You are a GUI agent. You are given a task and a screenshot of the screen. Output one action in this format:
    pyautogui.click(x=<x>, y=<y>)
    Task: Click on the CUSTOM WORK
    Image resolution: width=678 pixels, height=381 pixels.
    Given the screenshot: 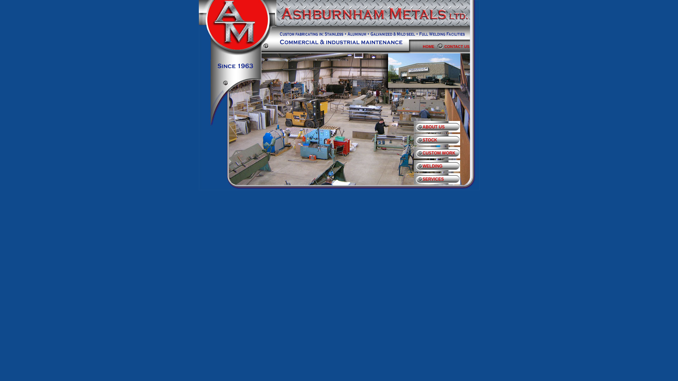 What is the action you would take?
    pyautogui.click(x=441, y=155)
    